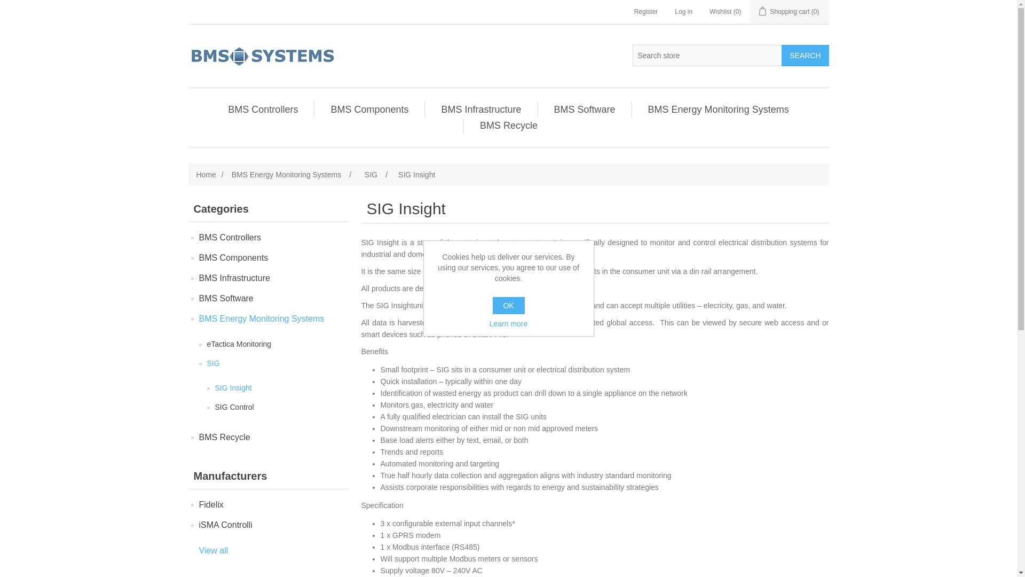  I want to click on Home, so click(206, 175).